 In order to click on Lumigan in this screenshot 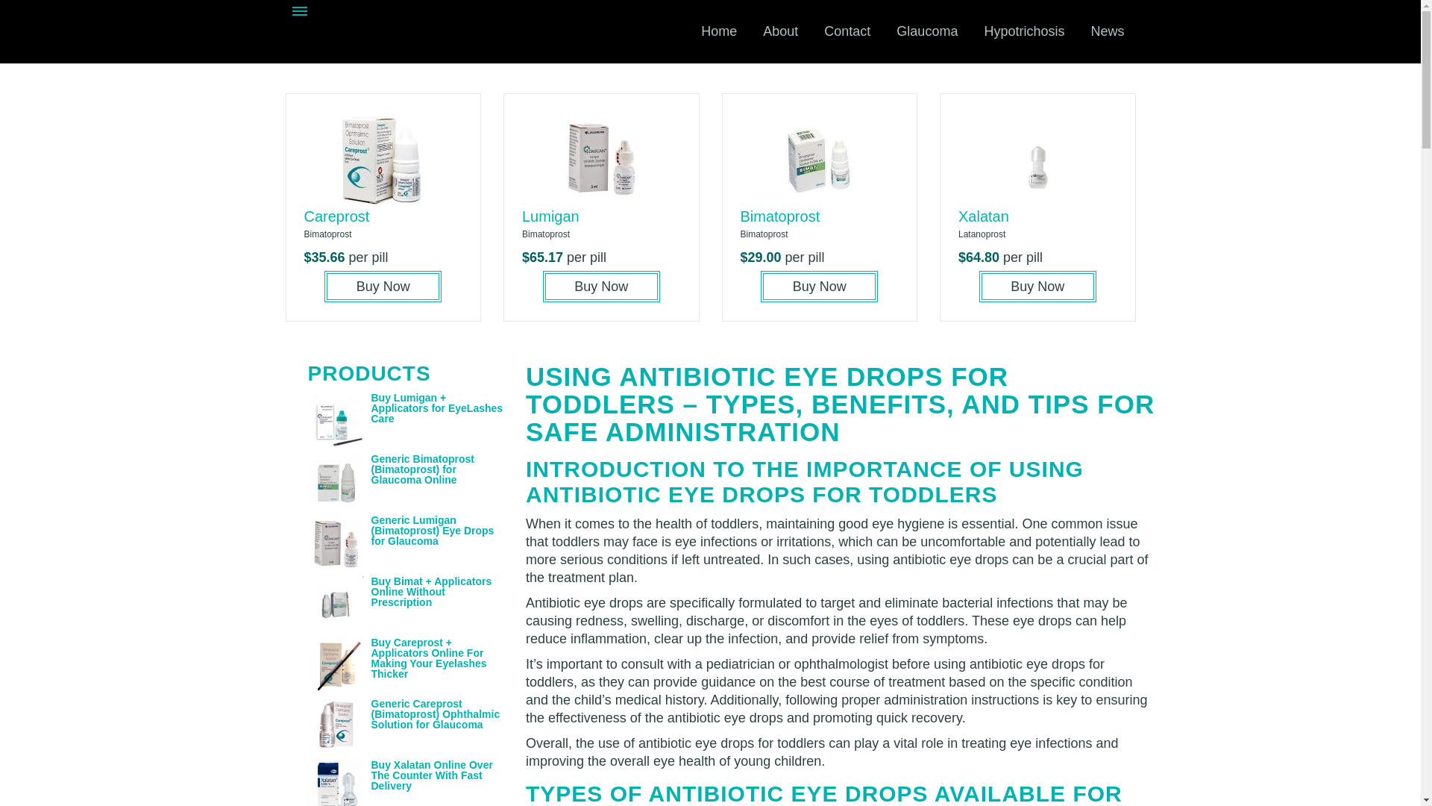, I will do `click(550, 216)`.